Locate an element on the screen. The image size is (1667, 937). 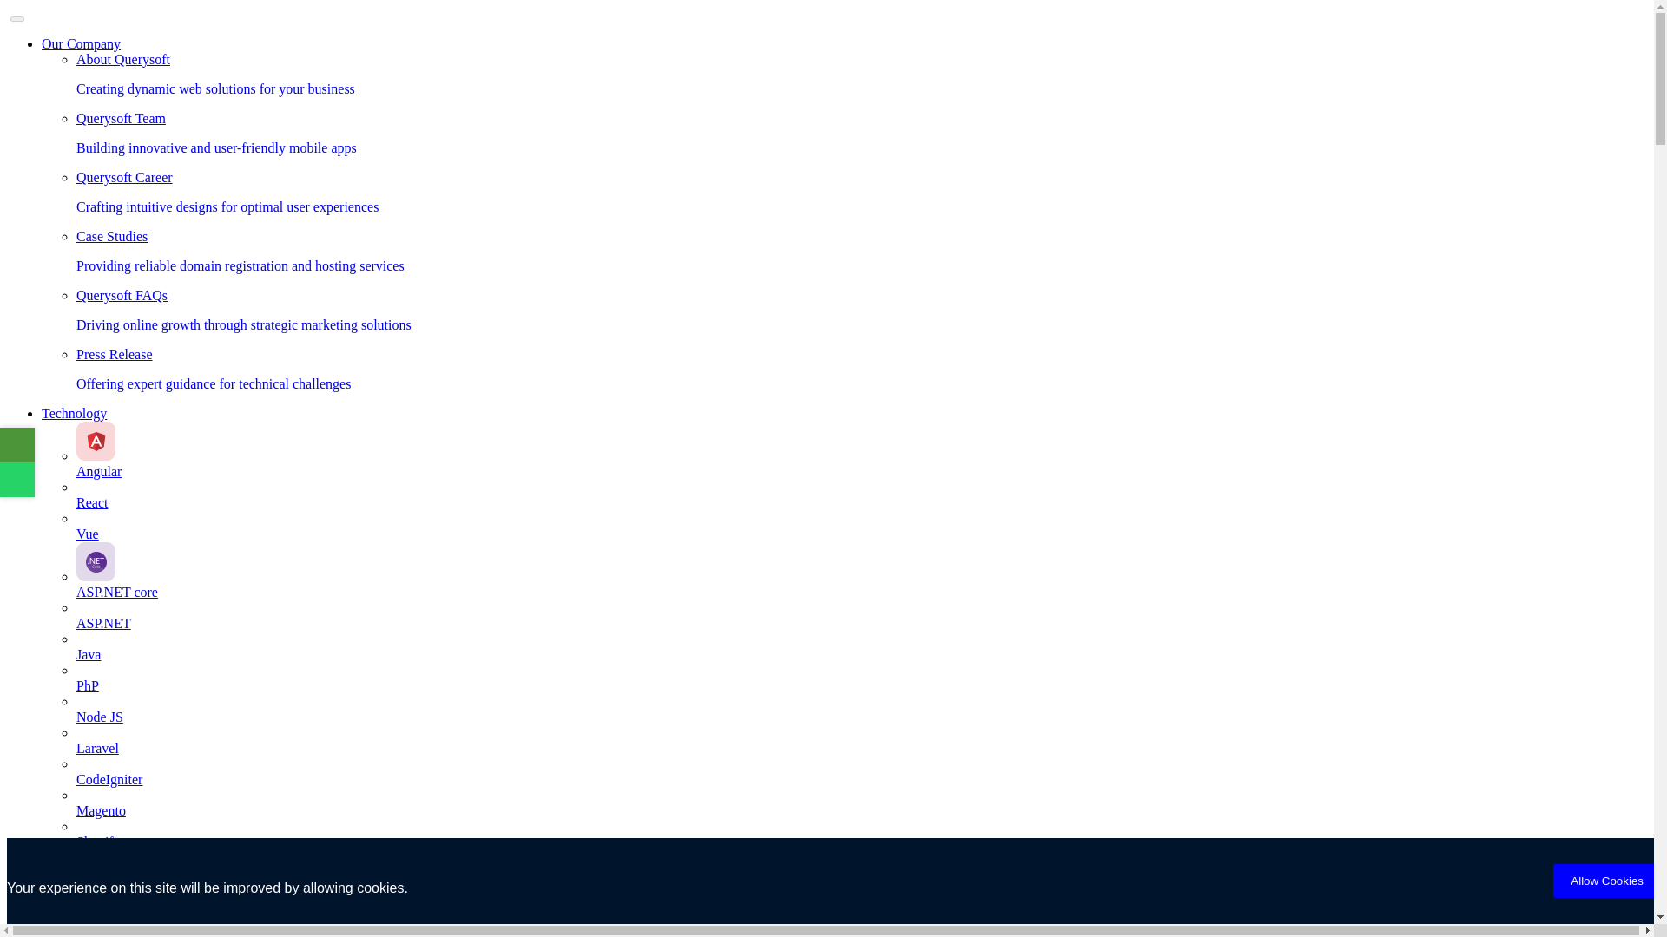
Angular is located at coordinates (861, 463).